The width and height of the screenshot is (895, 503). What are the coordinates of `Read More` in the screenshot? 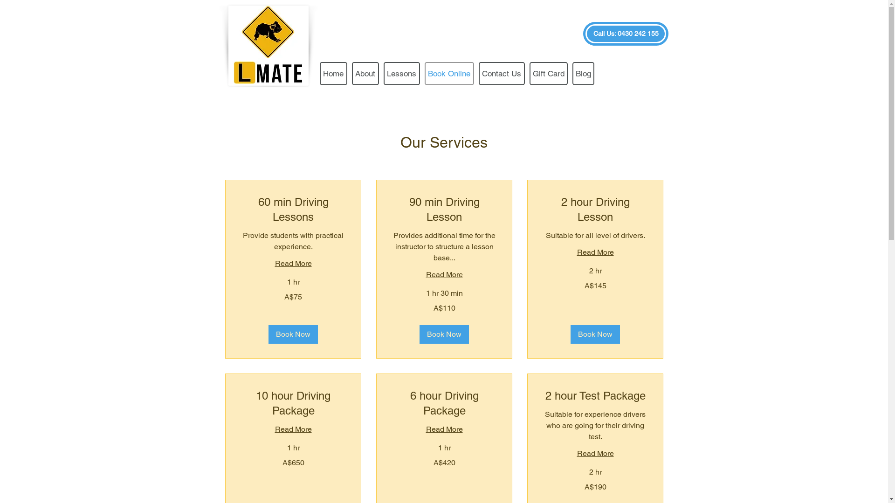 It's located at (293, 429).